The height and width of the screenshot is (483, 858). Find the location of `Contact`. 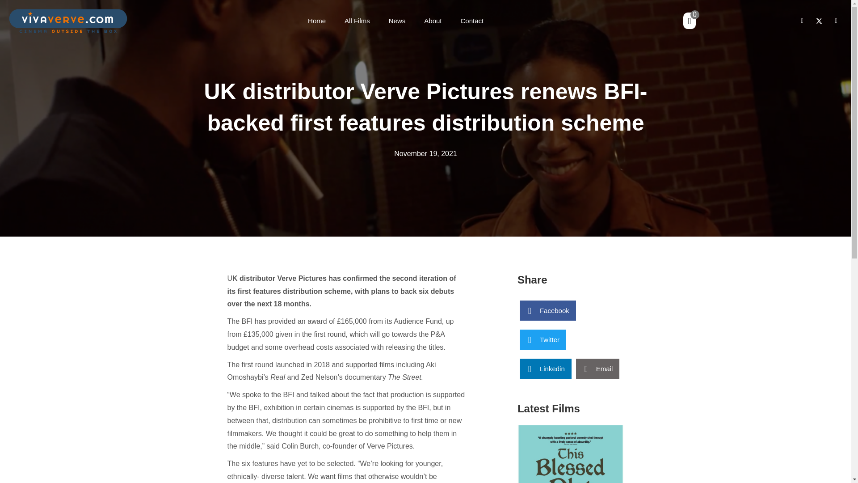

Contact is located at coordinates (472, 21).